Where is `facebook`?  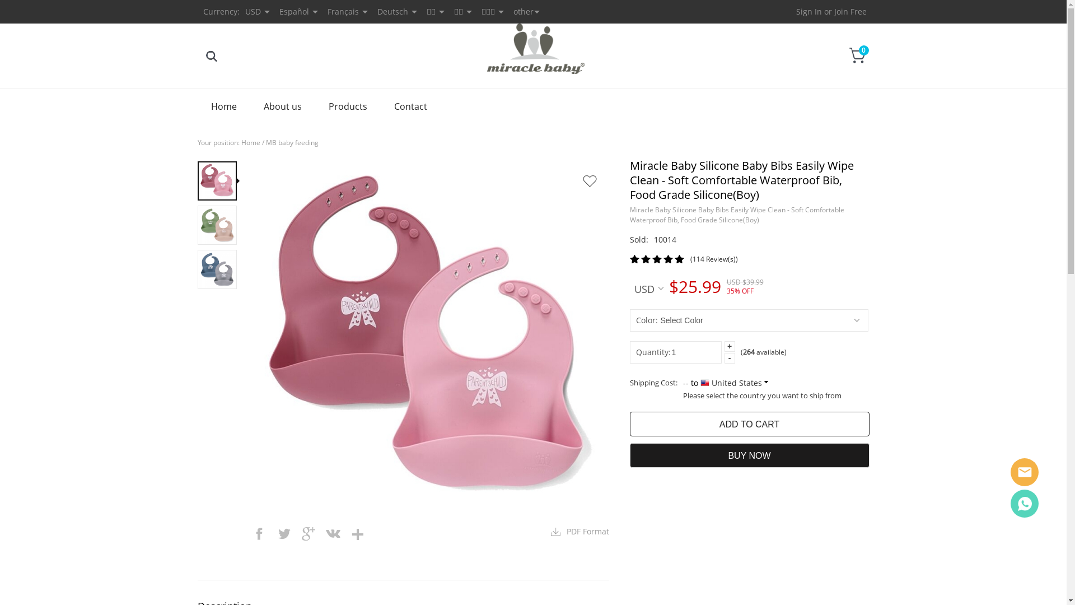 facebook is located at coordinates (259, 534).